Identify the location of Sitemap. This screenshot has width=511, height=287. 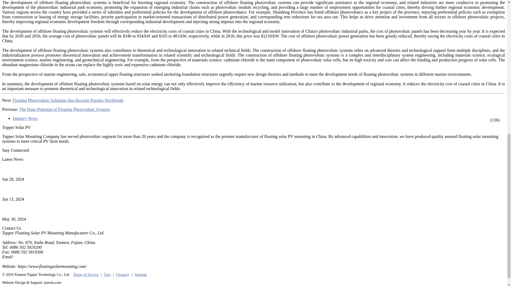
(141, 275).